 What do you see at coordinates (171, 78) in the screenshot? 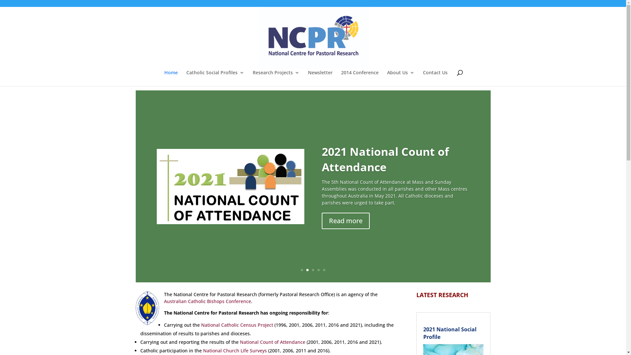
I see `Home` at bounding box center [171, 78].